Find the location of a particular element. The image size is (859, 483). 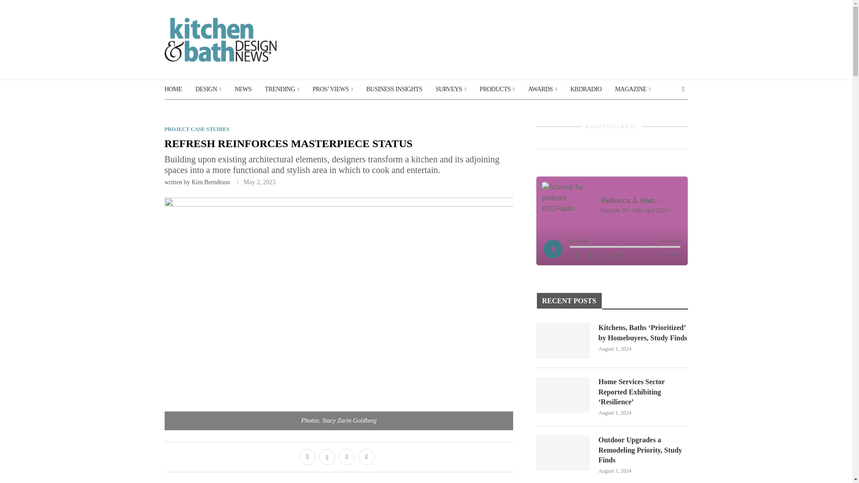

PRODUCTS is located at coordinates (497, 89).